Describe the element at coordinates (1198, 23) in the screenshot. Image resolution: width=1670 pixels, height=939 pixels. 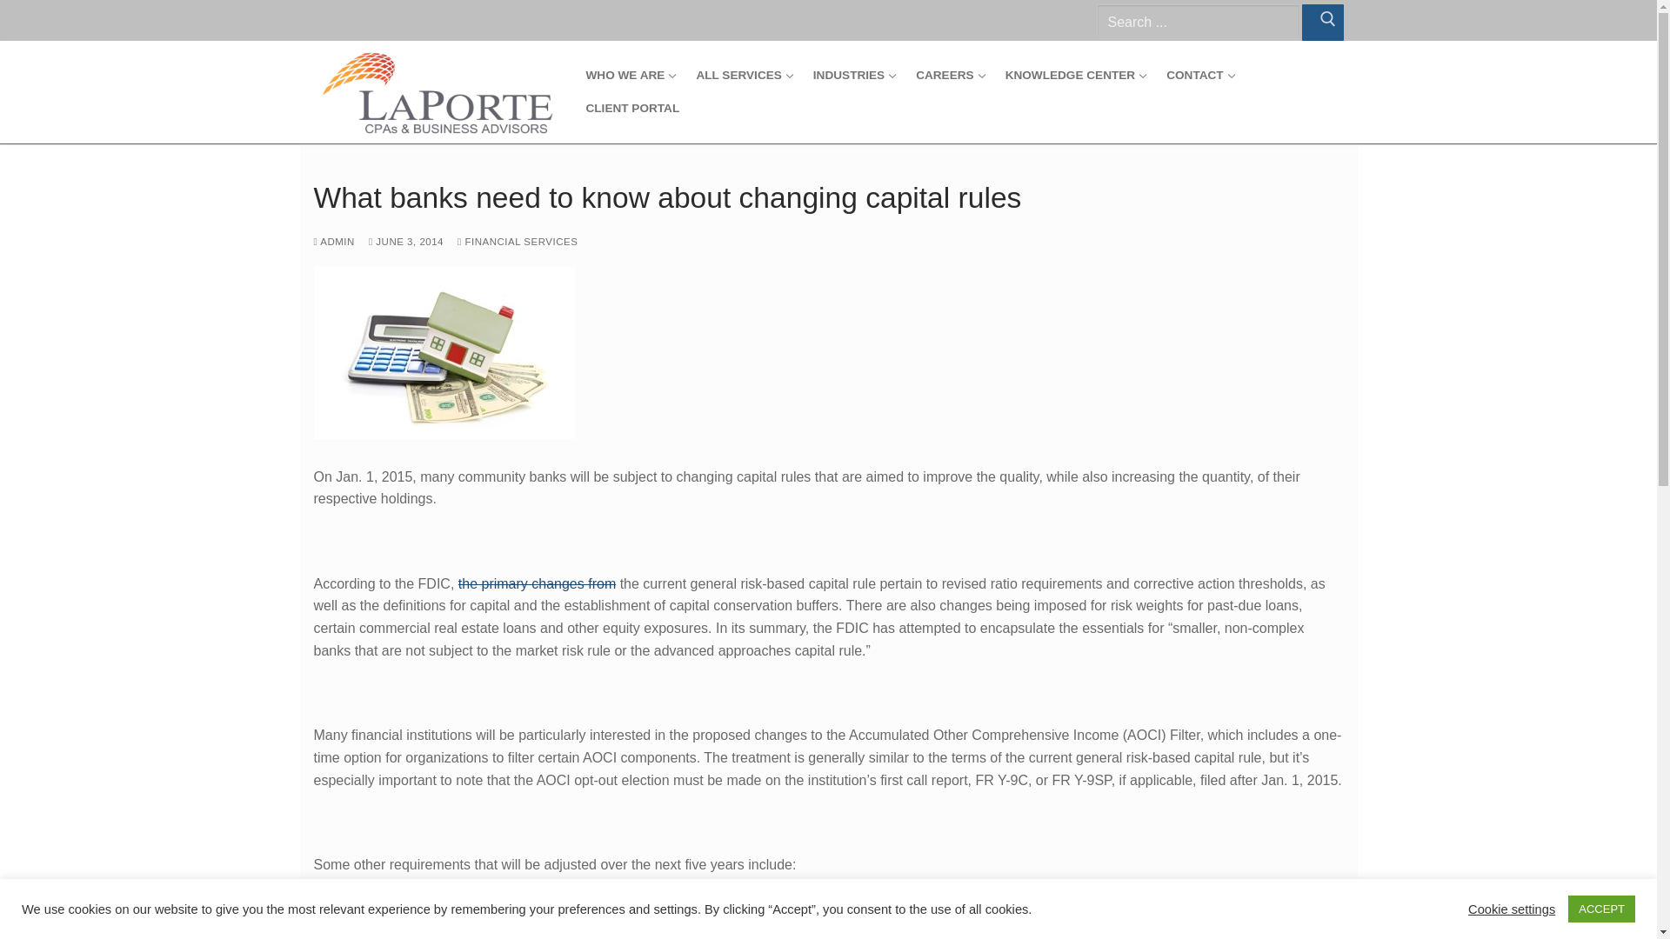
I see `Search for:` at that location.